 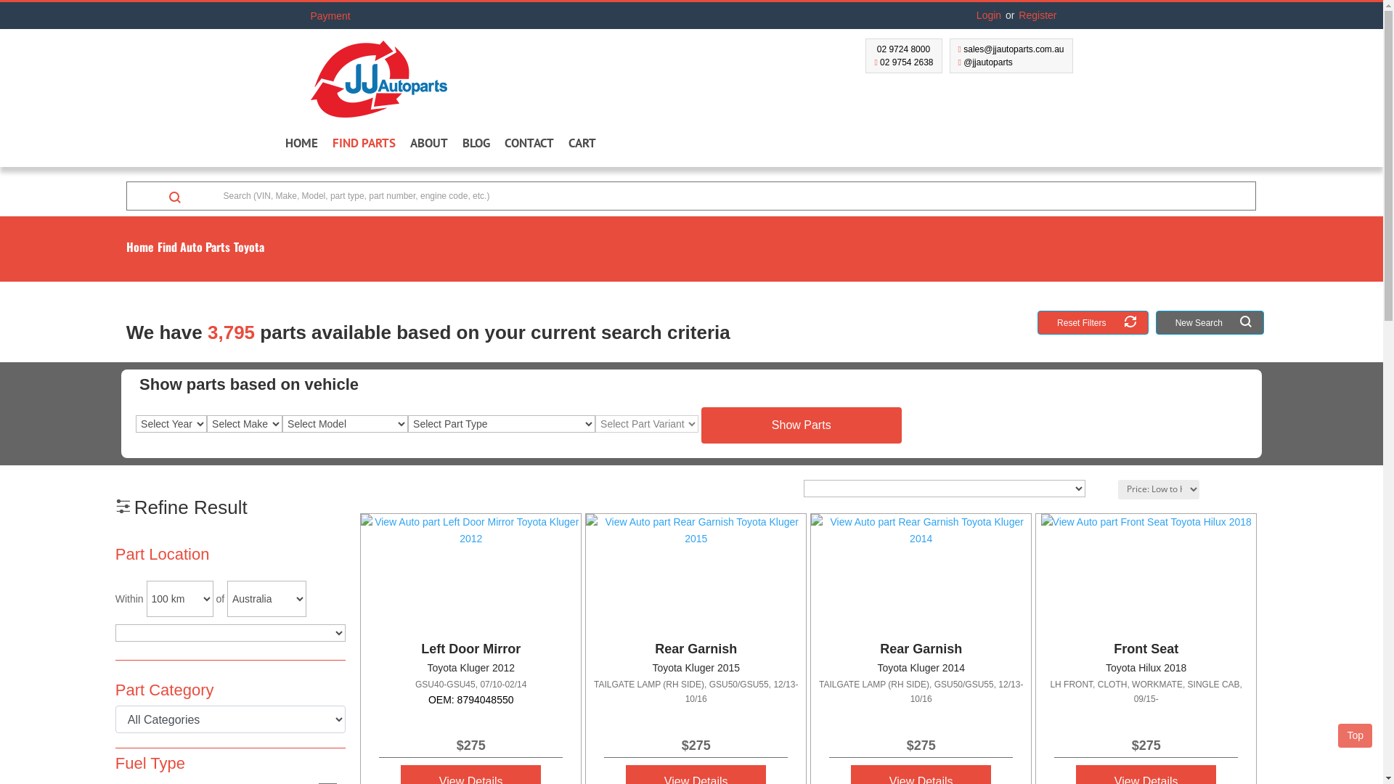 I want to click on Toyota, so click(x=251, y=246).